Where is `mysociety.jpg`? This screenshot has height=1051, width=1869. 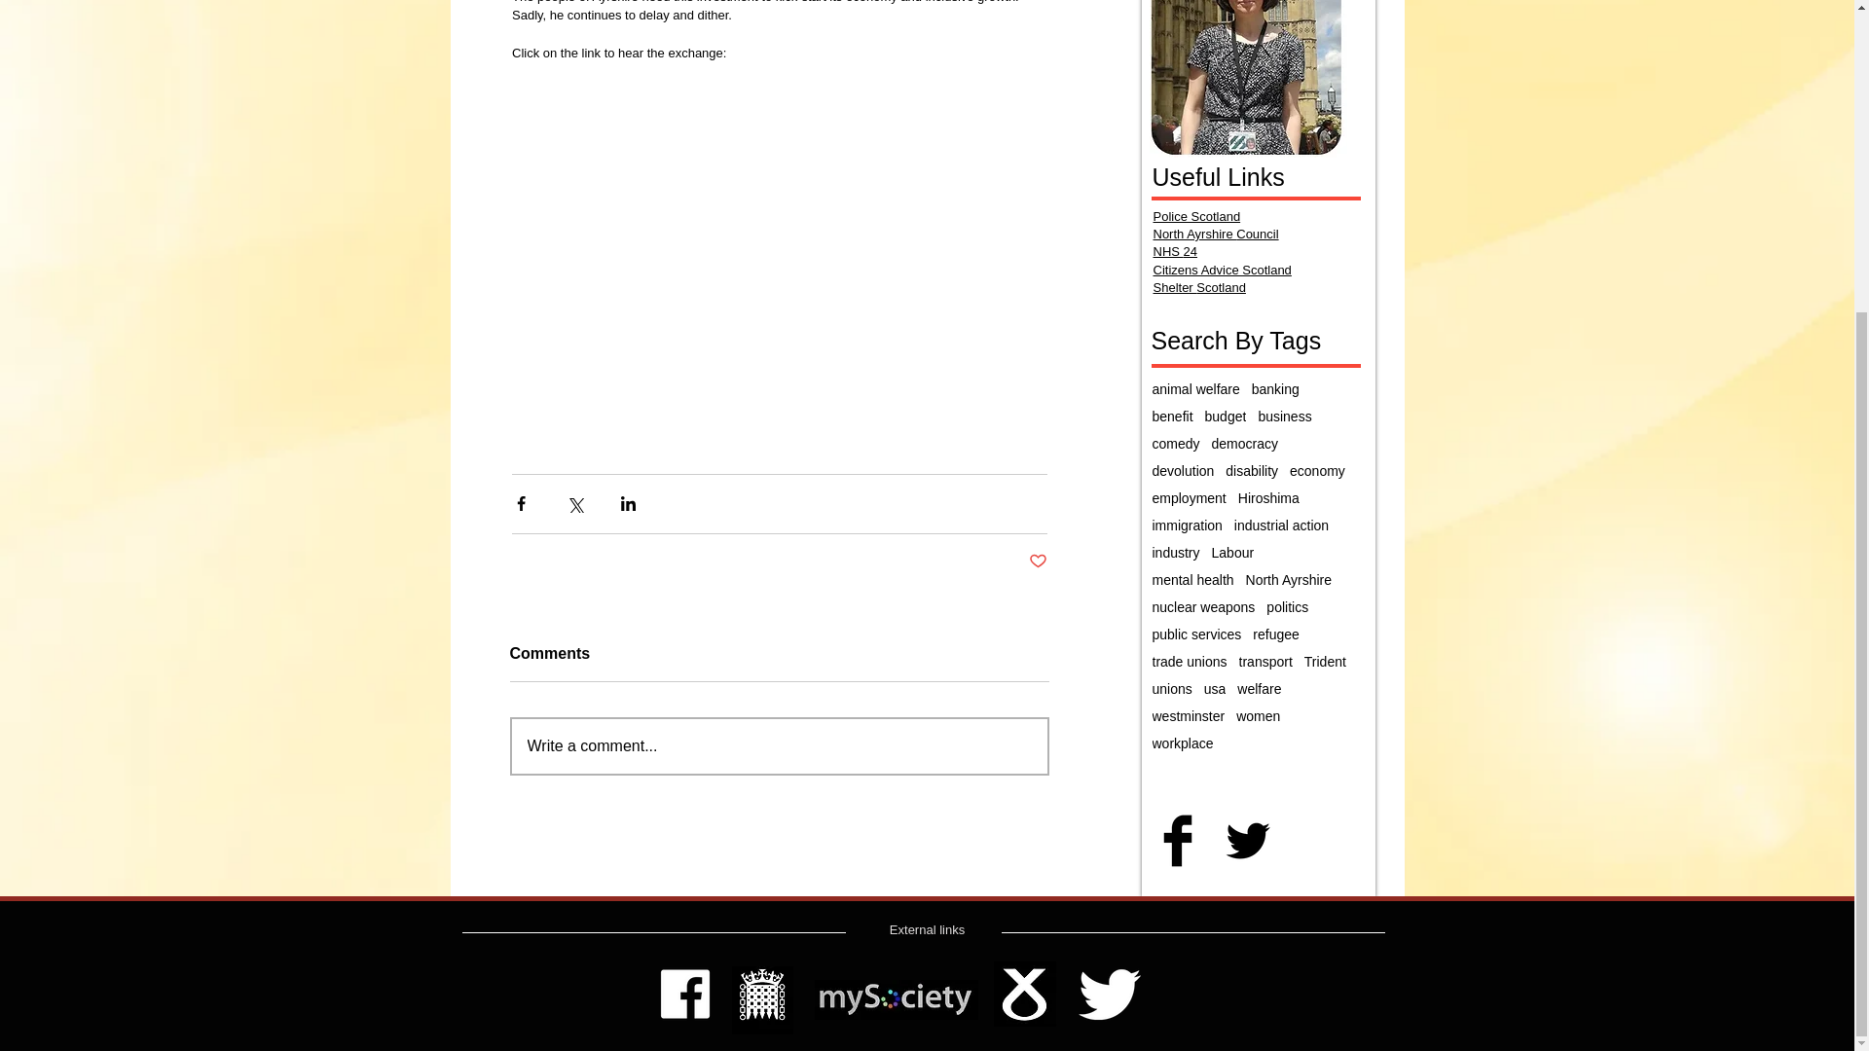 mysociety.jpg is located at coordinates (896, 998).